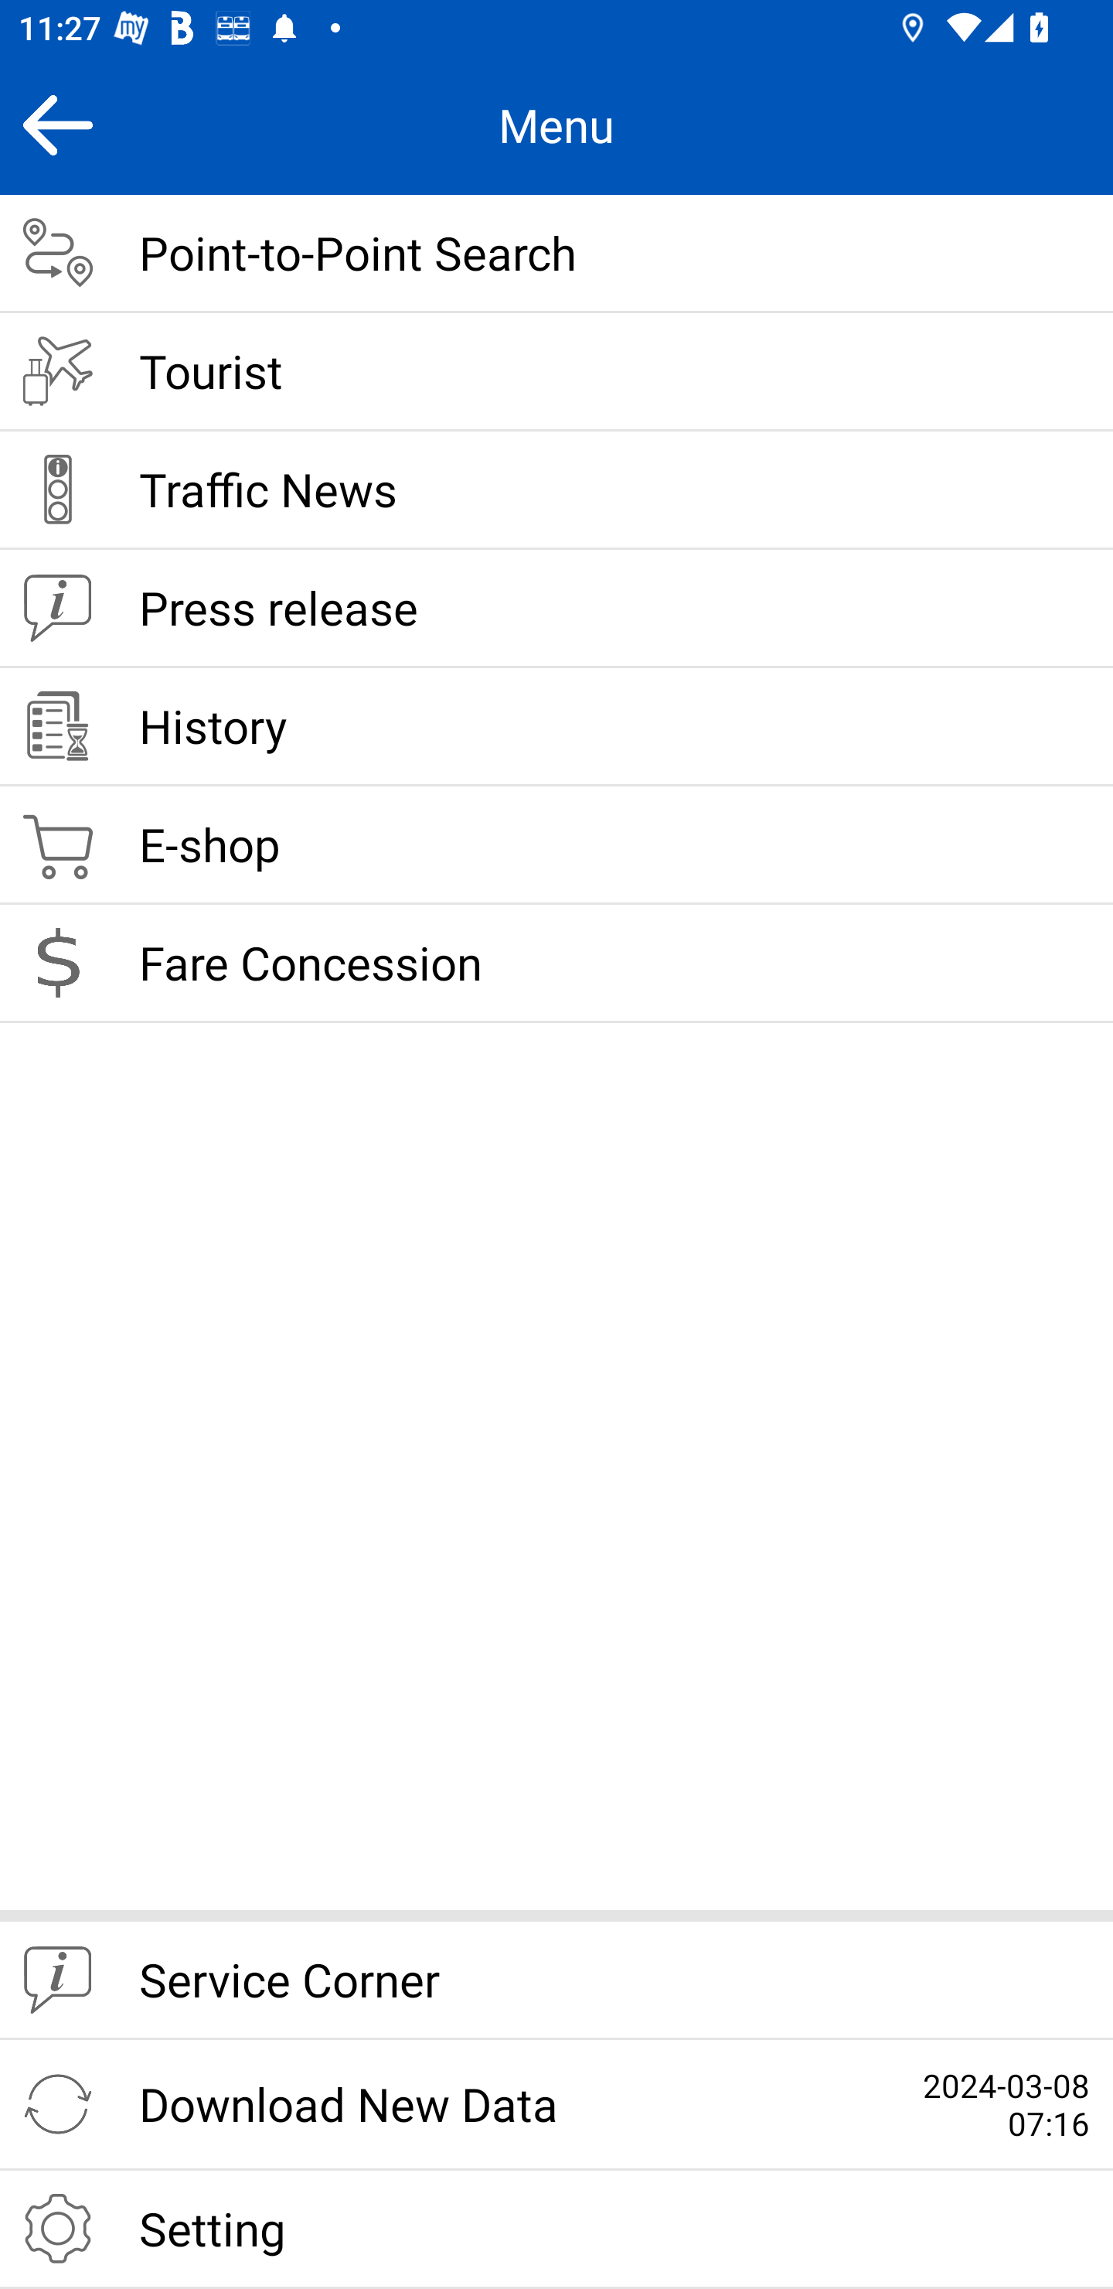 Image resolution: width=1113 pixels, height=2289 pixels. Describe the element at coordinates (556, 254) in the screenshot. I see `Point-to-Point Search` at that location.